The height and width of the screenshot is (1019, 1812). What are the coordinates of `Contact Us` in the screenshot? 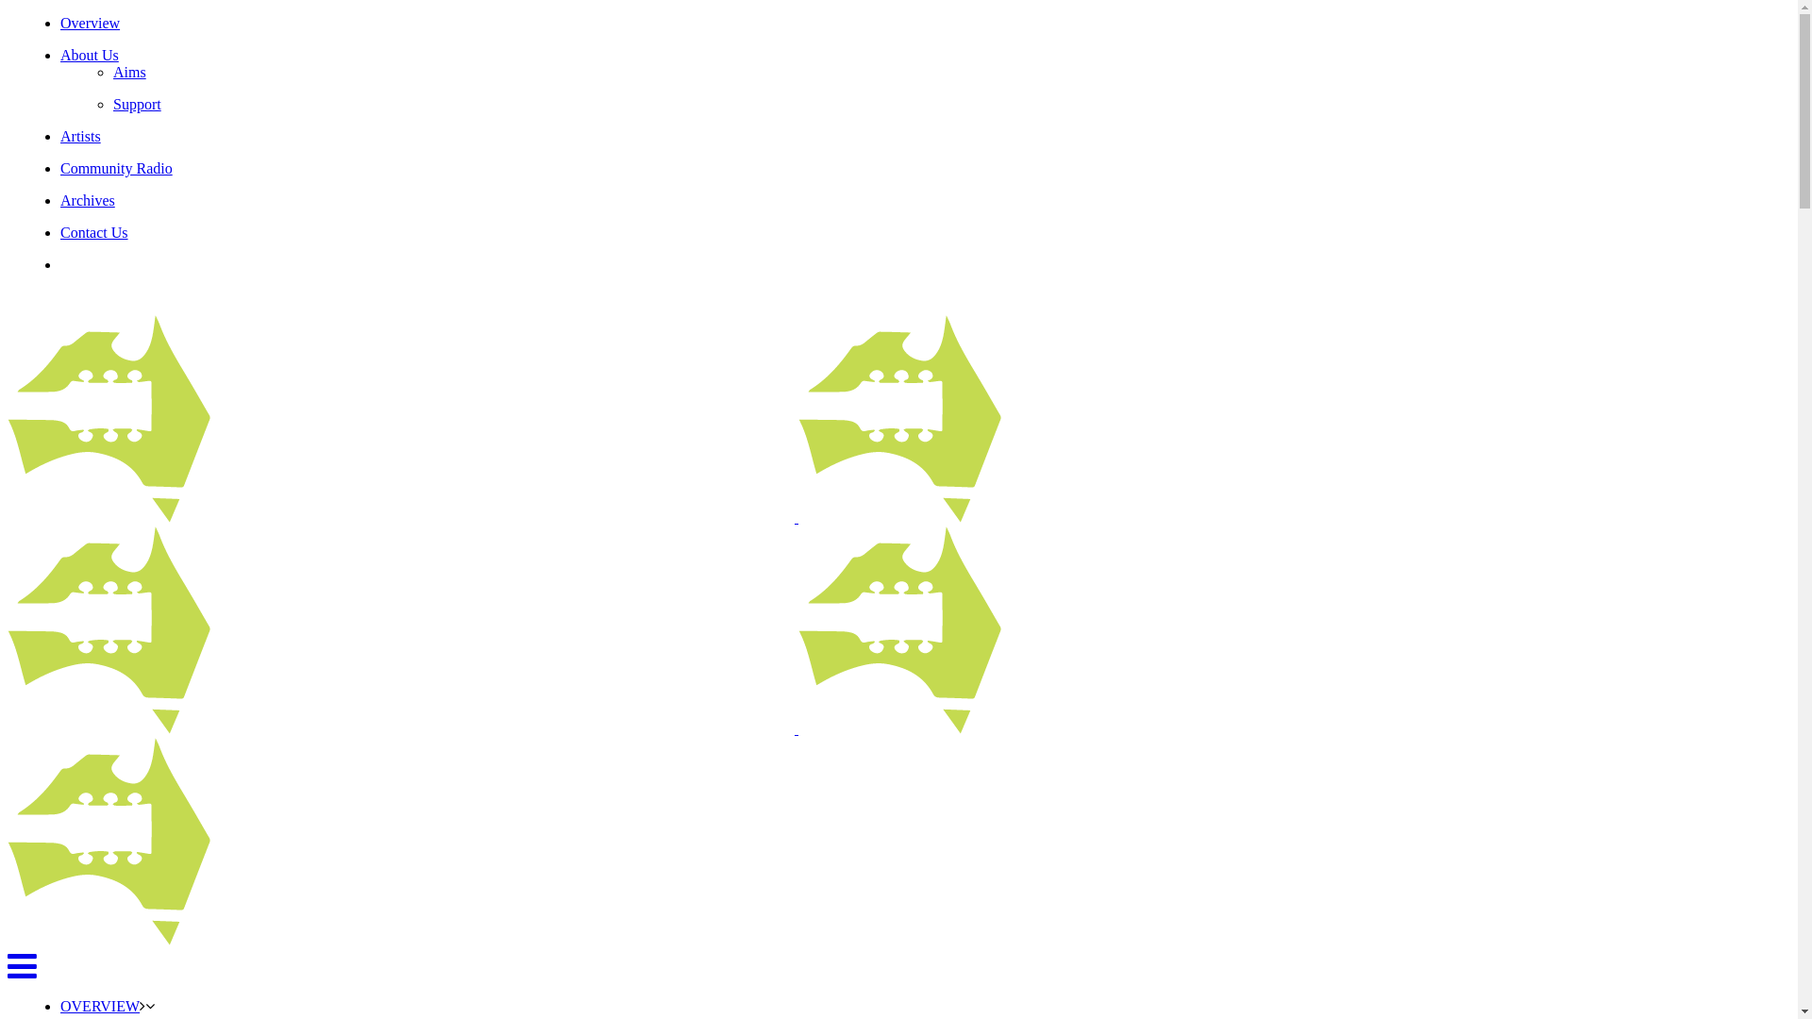 It's located at (94, 232).